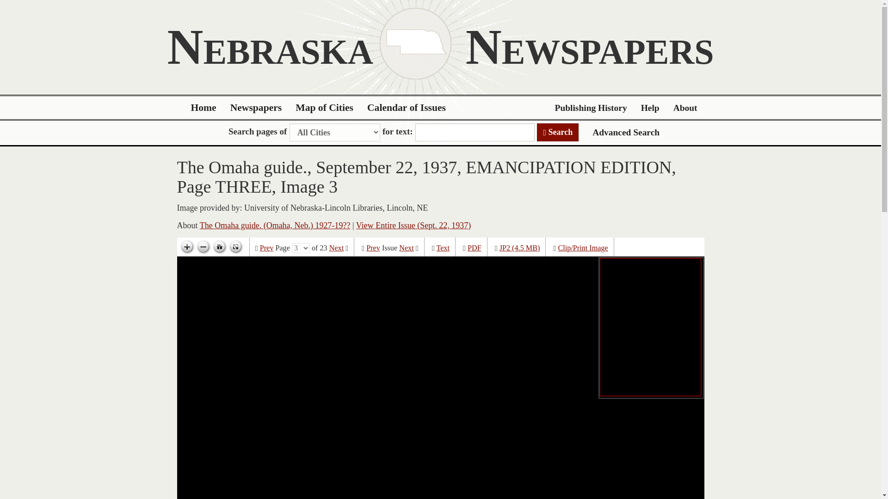 Image resolution: width=888 pixels, height=499 pixels. I want to click on Advanced Search, so click(626, 132).